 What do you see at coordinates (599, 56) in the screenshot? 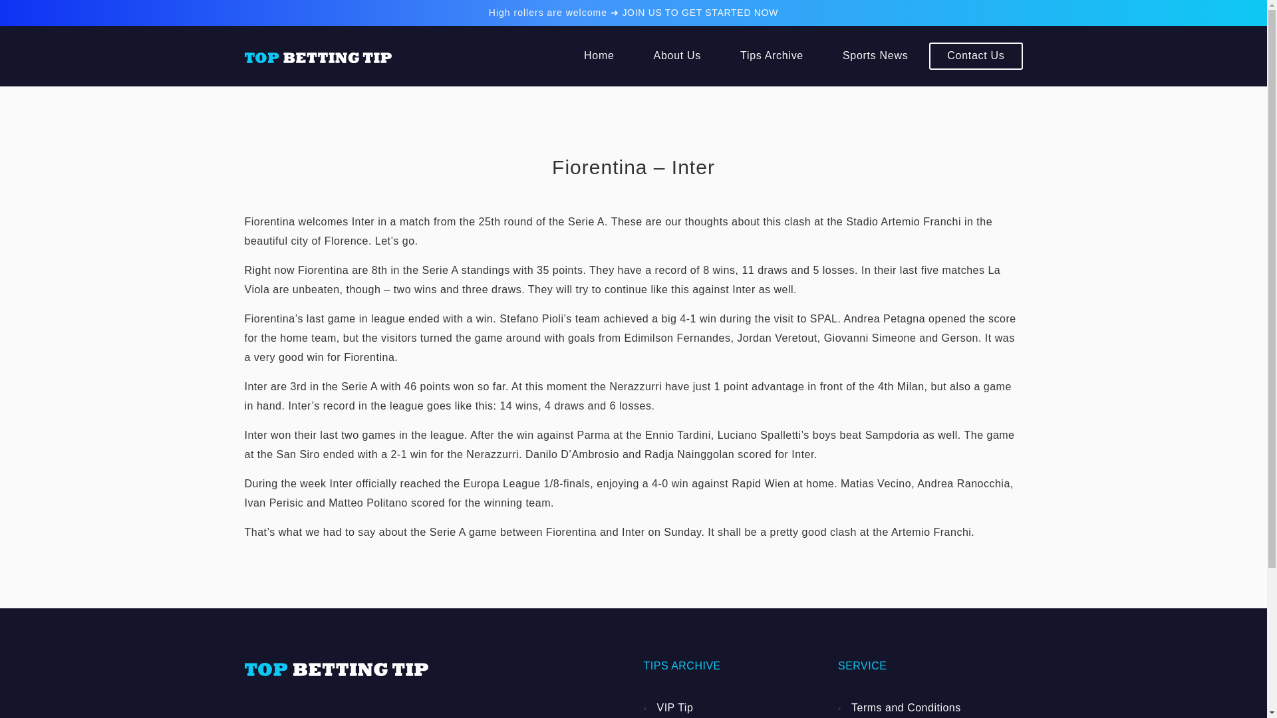
I see `Home` at bounding box center [599, 56].